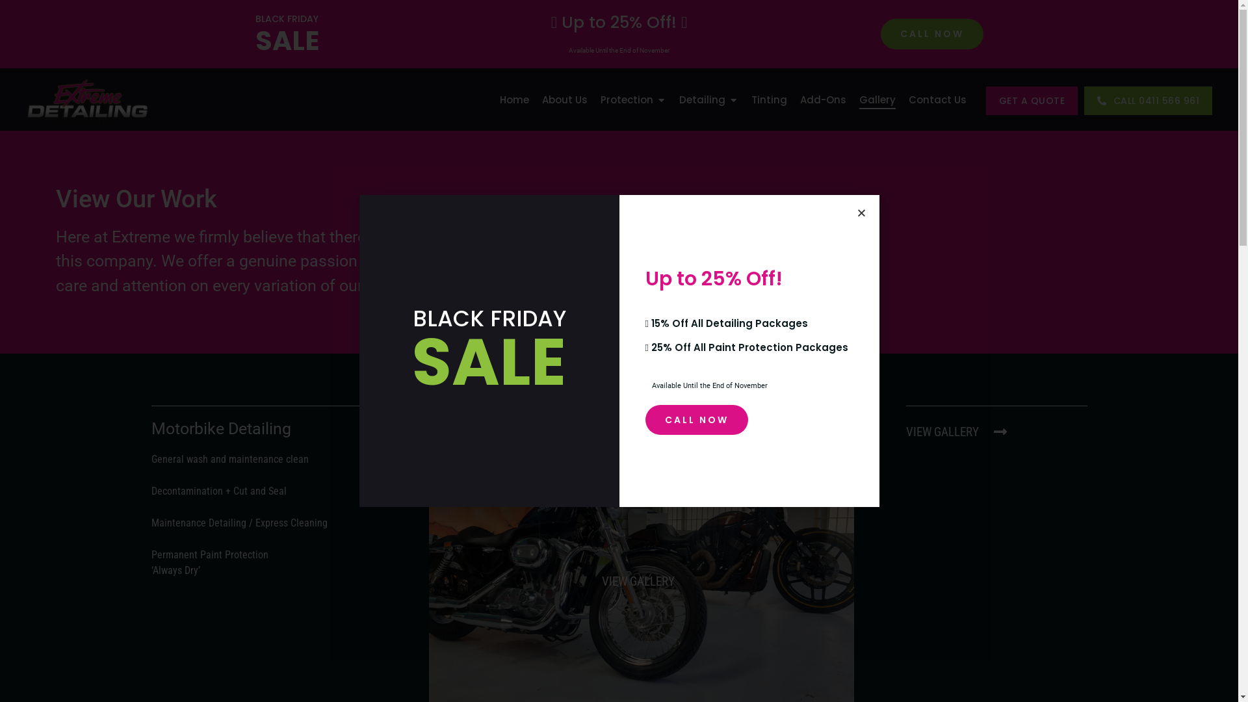 The image size is (1248, 702). Describe the element at coordinates (770, 100) in the screenshot. I see `Tinting` at that location.